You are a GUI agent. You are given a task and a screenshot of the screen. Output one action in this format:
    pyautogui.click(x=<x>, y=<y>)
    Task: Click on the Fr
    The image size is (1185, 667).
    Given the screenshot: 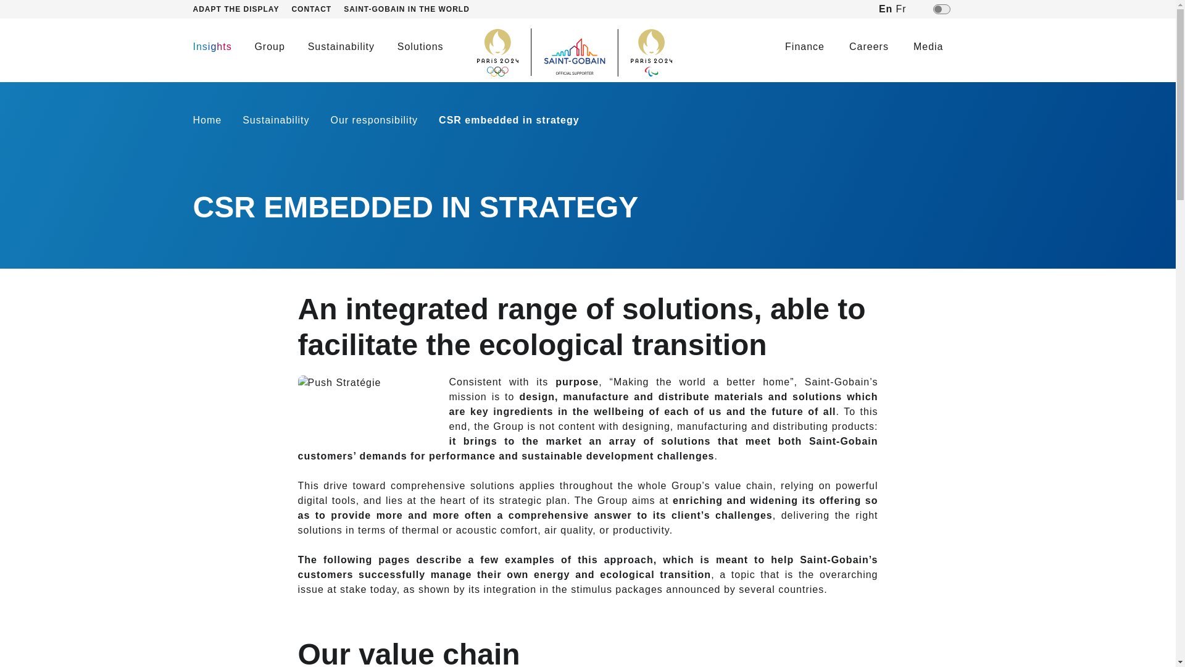 What is the action you would take?
    pyautogui.click(x=901, y=9)
    